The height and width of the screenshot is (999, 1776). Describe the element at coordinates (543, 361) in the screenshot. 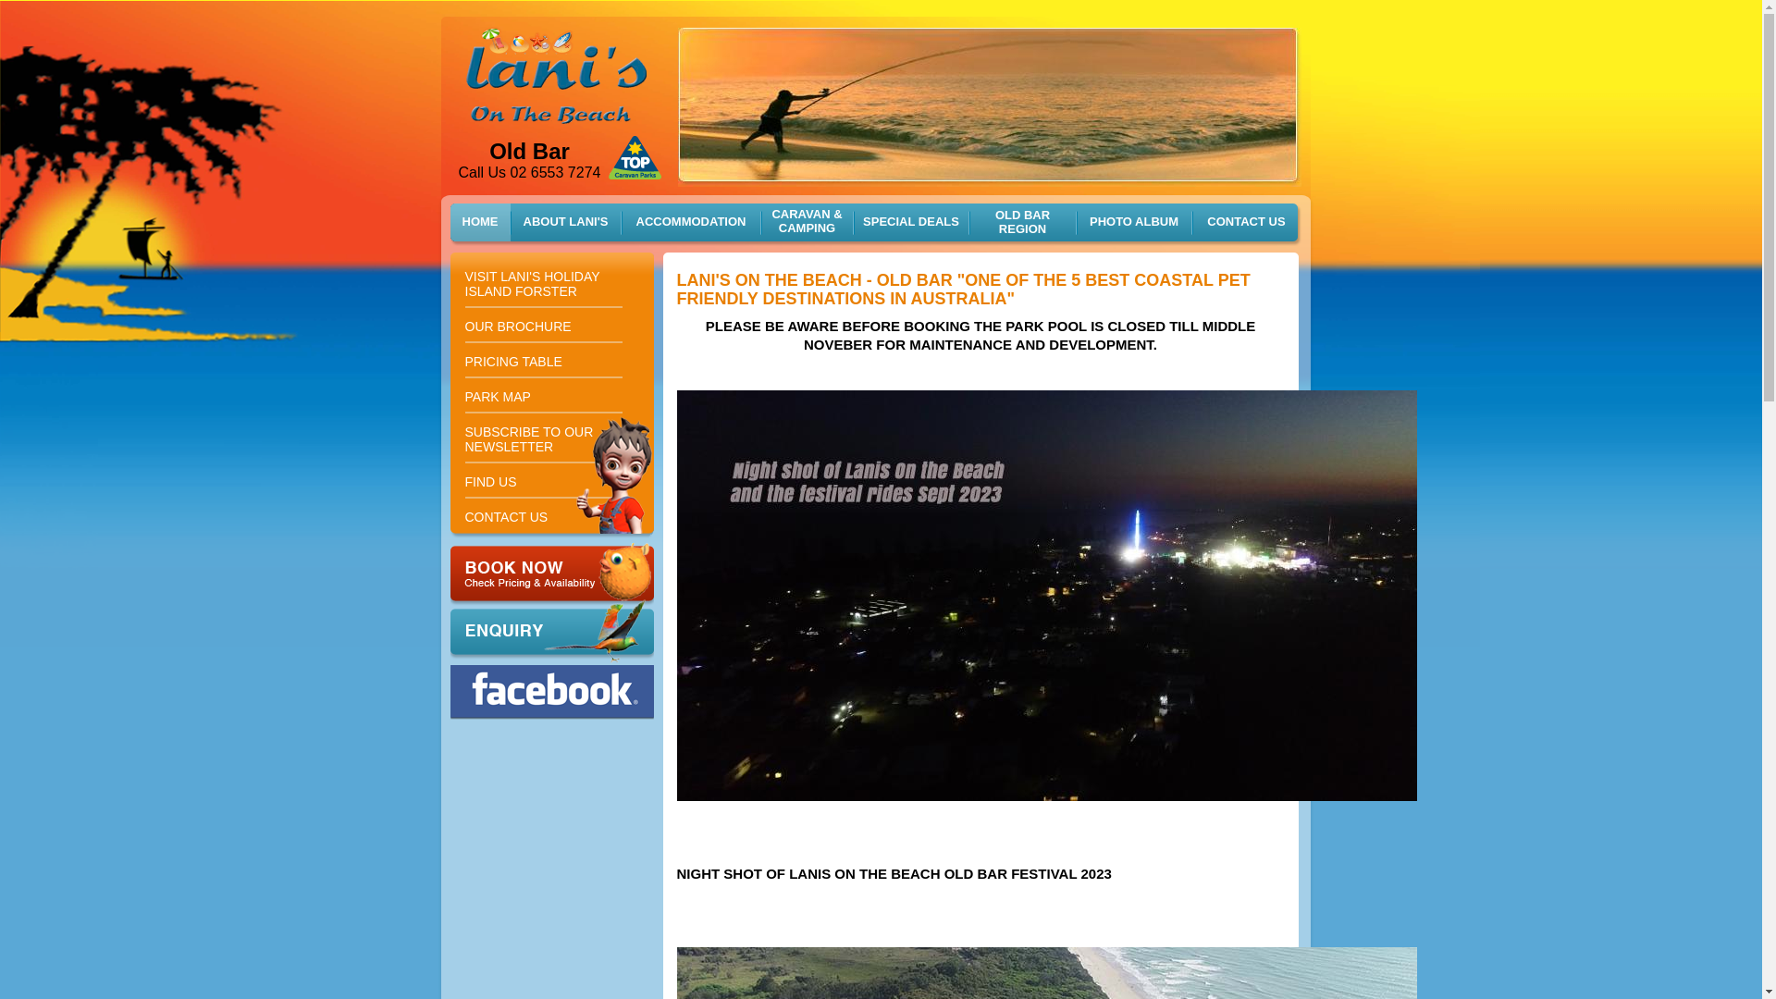

I see `PRICING TABLE` at that location.